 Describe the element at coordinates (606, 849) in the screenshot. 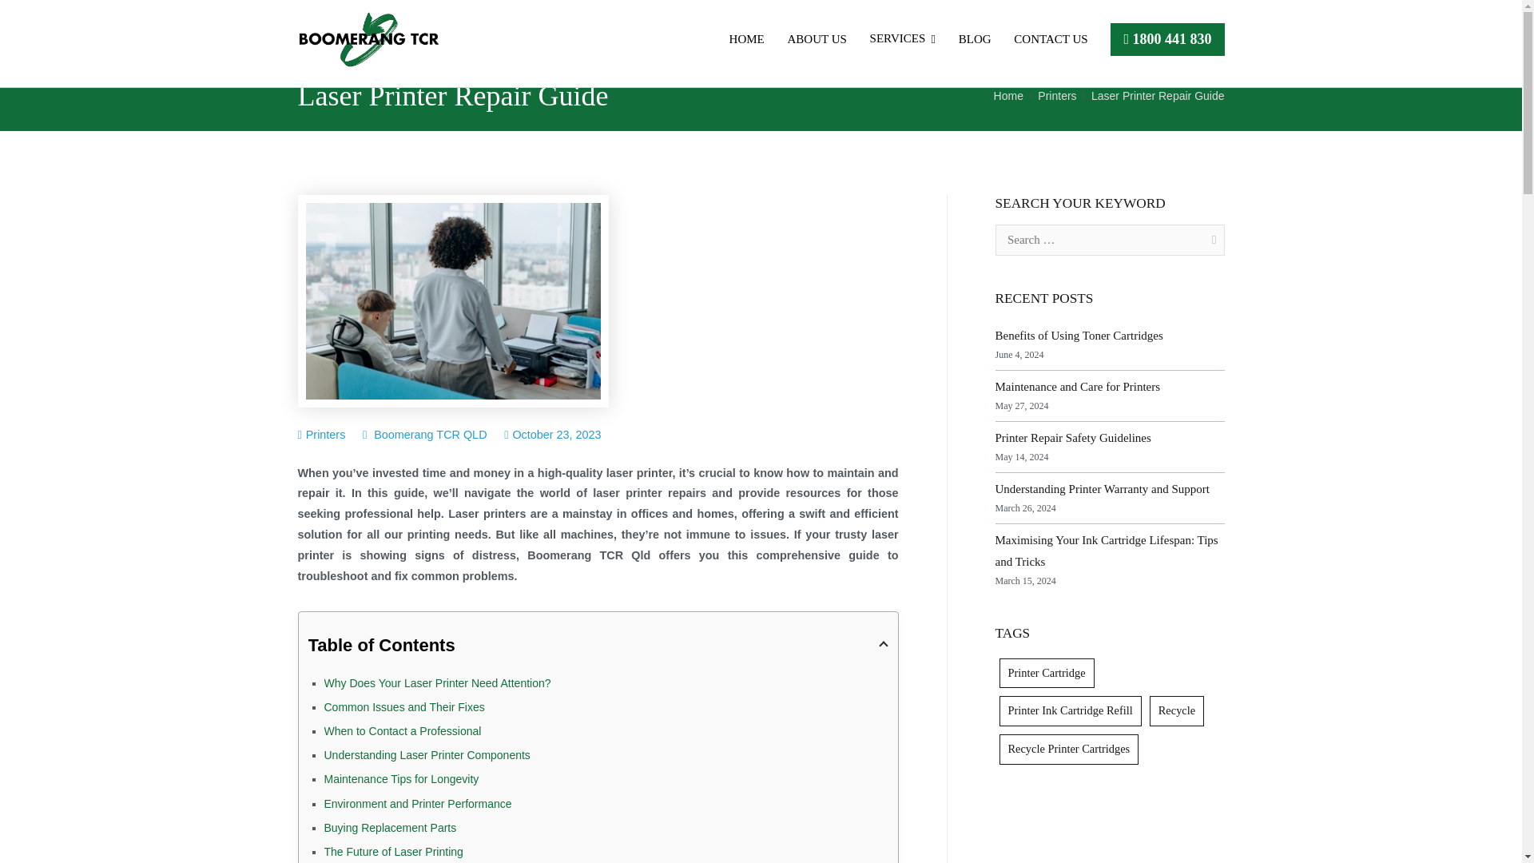

I see `The Future of Laser Printing` at that location.